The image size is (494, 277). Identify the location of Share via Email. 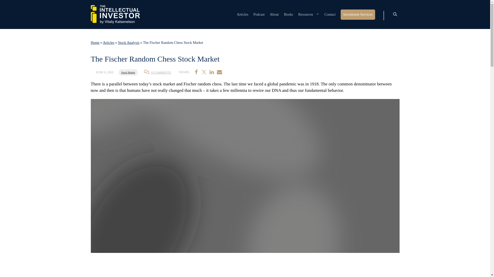
(219, 72).